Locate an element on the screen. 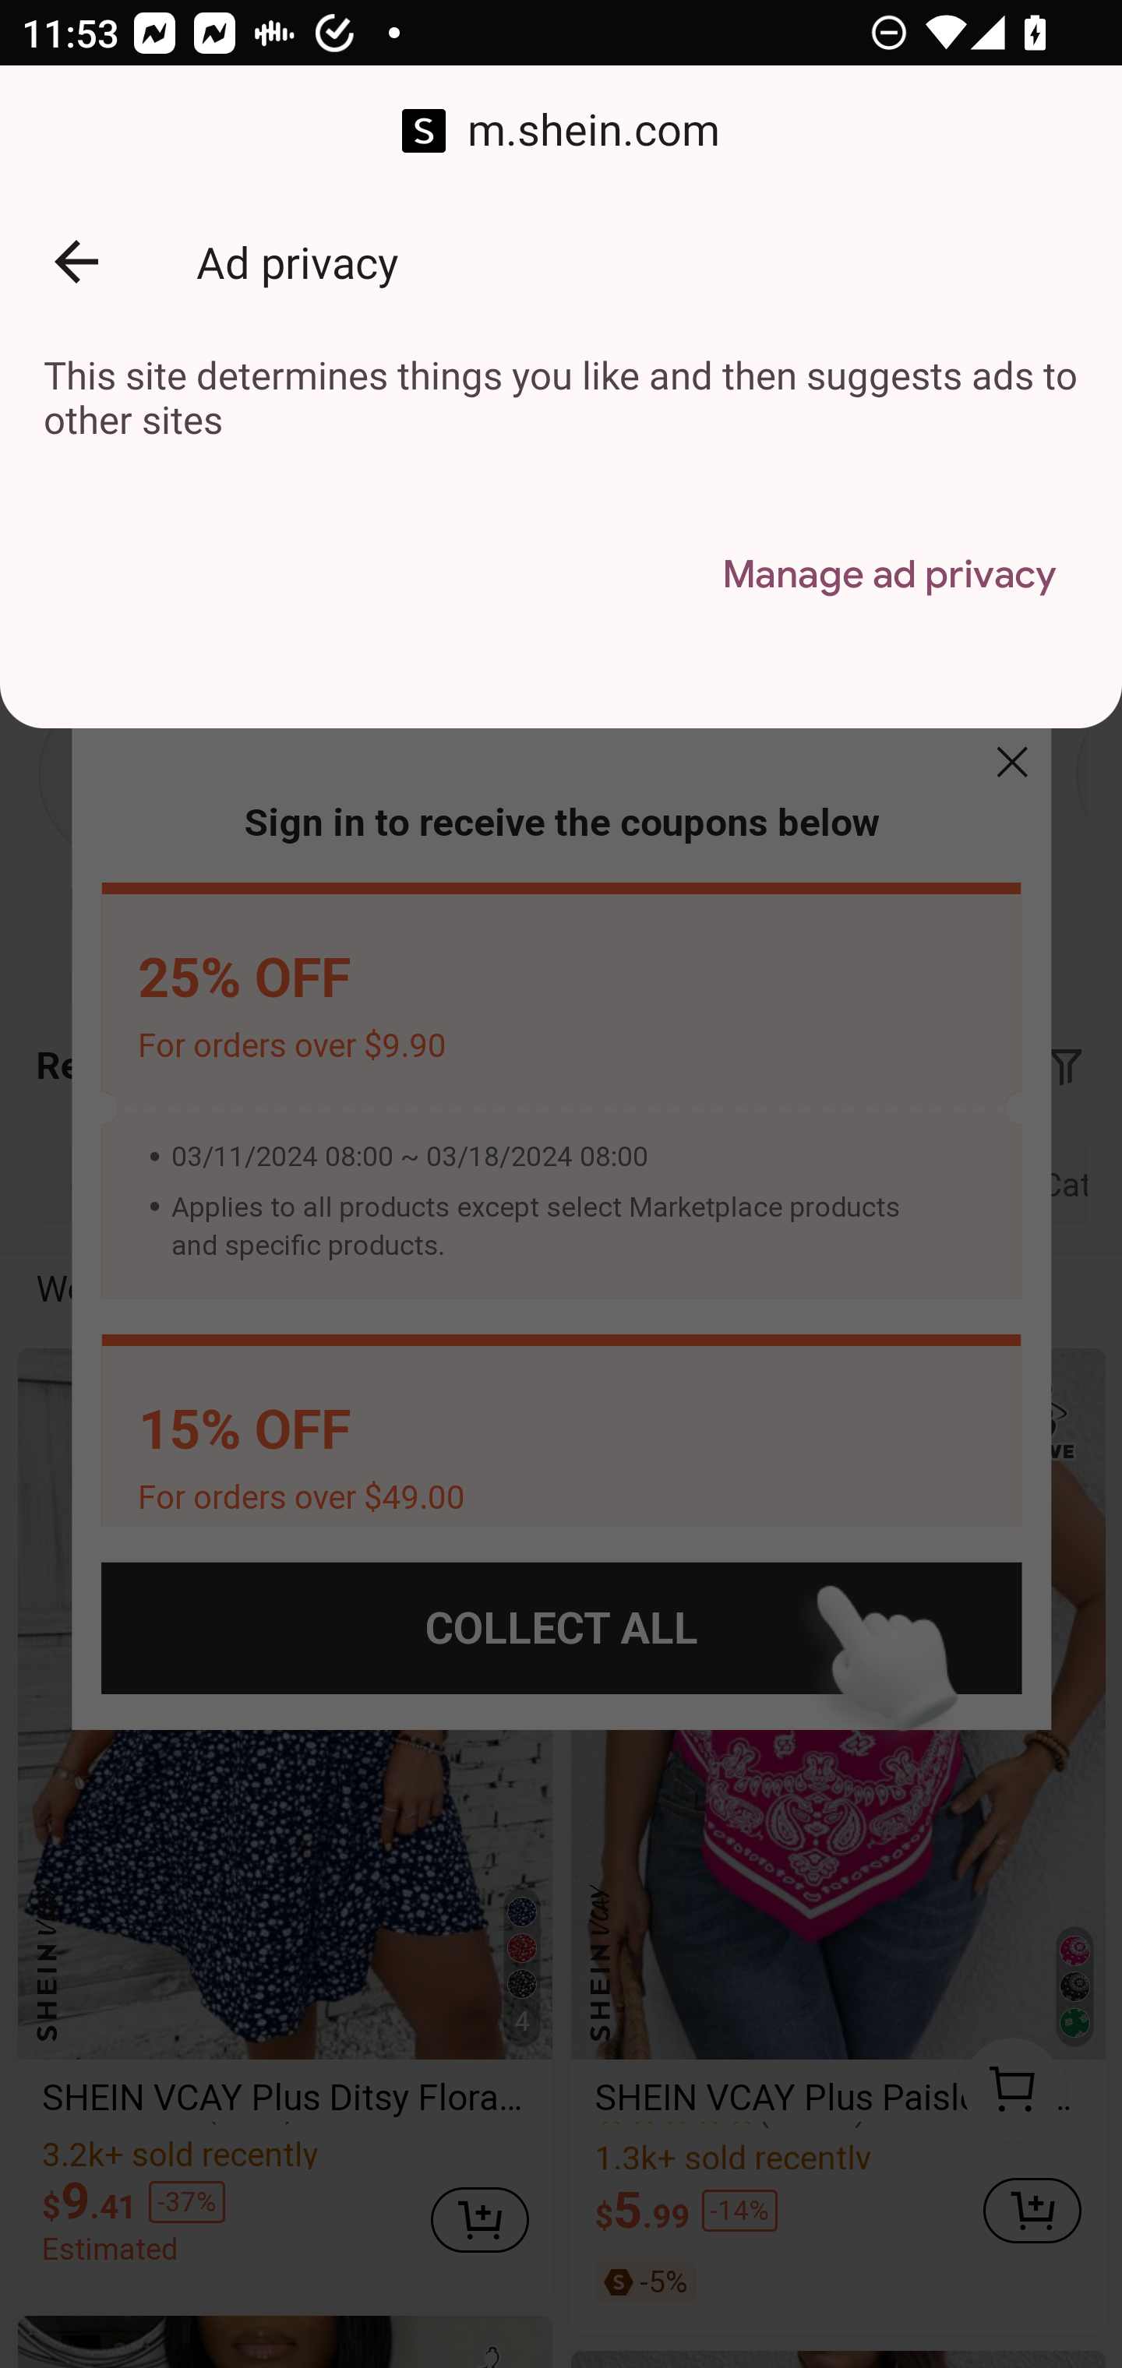  Manage ad privacy is located at coordinates (888, 575).